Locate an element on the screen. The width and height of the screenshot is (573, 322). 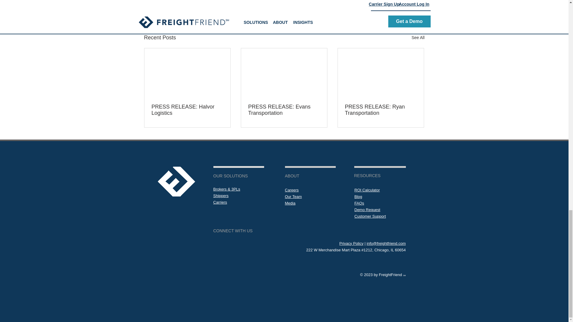
Careers is located at coordinates (292, 190).